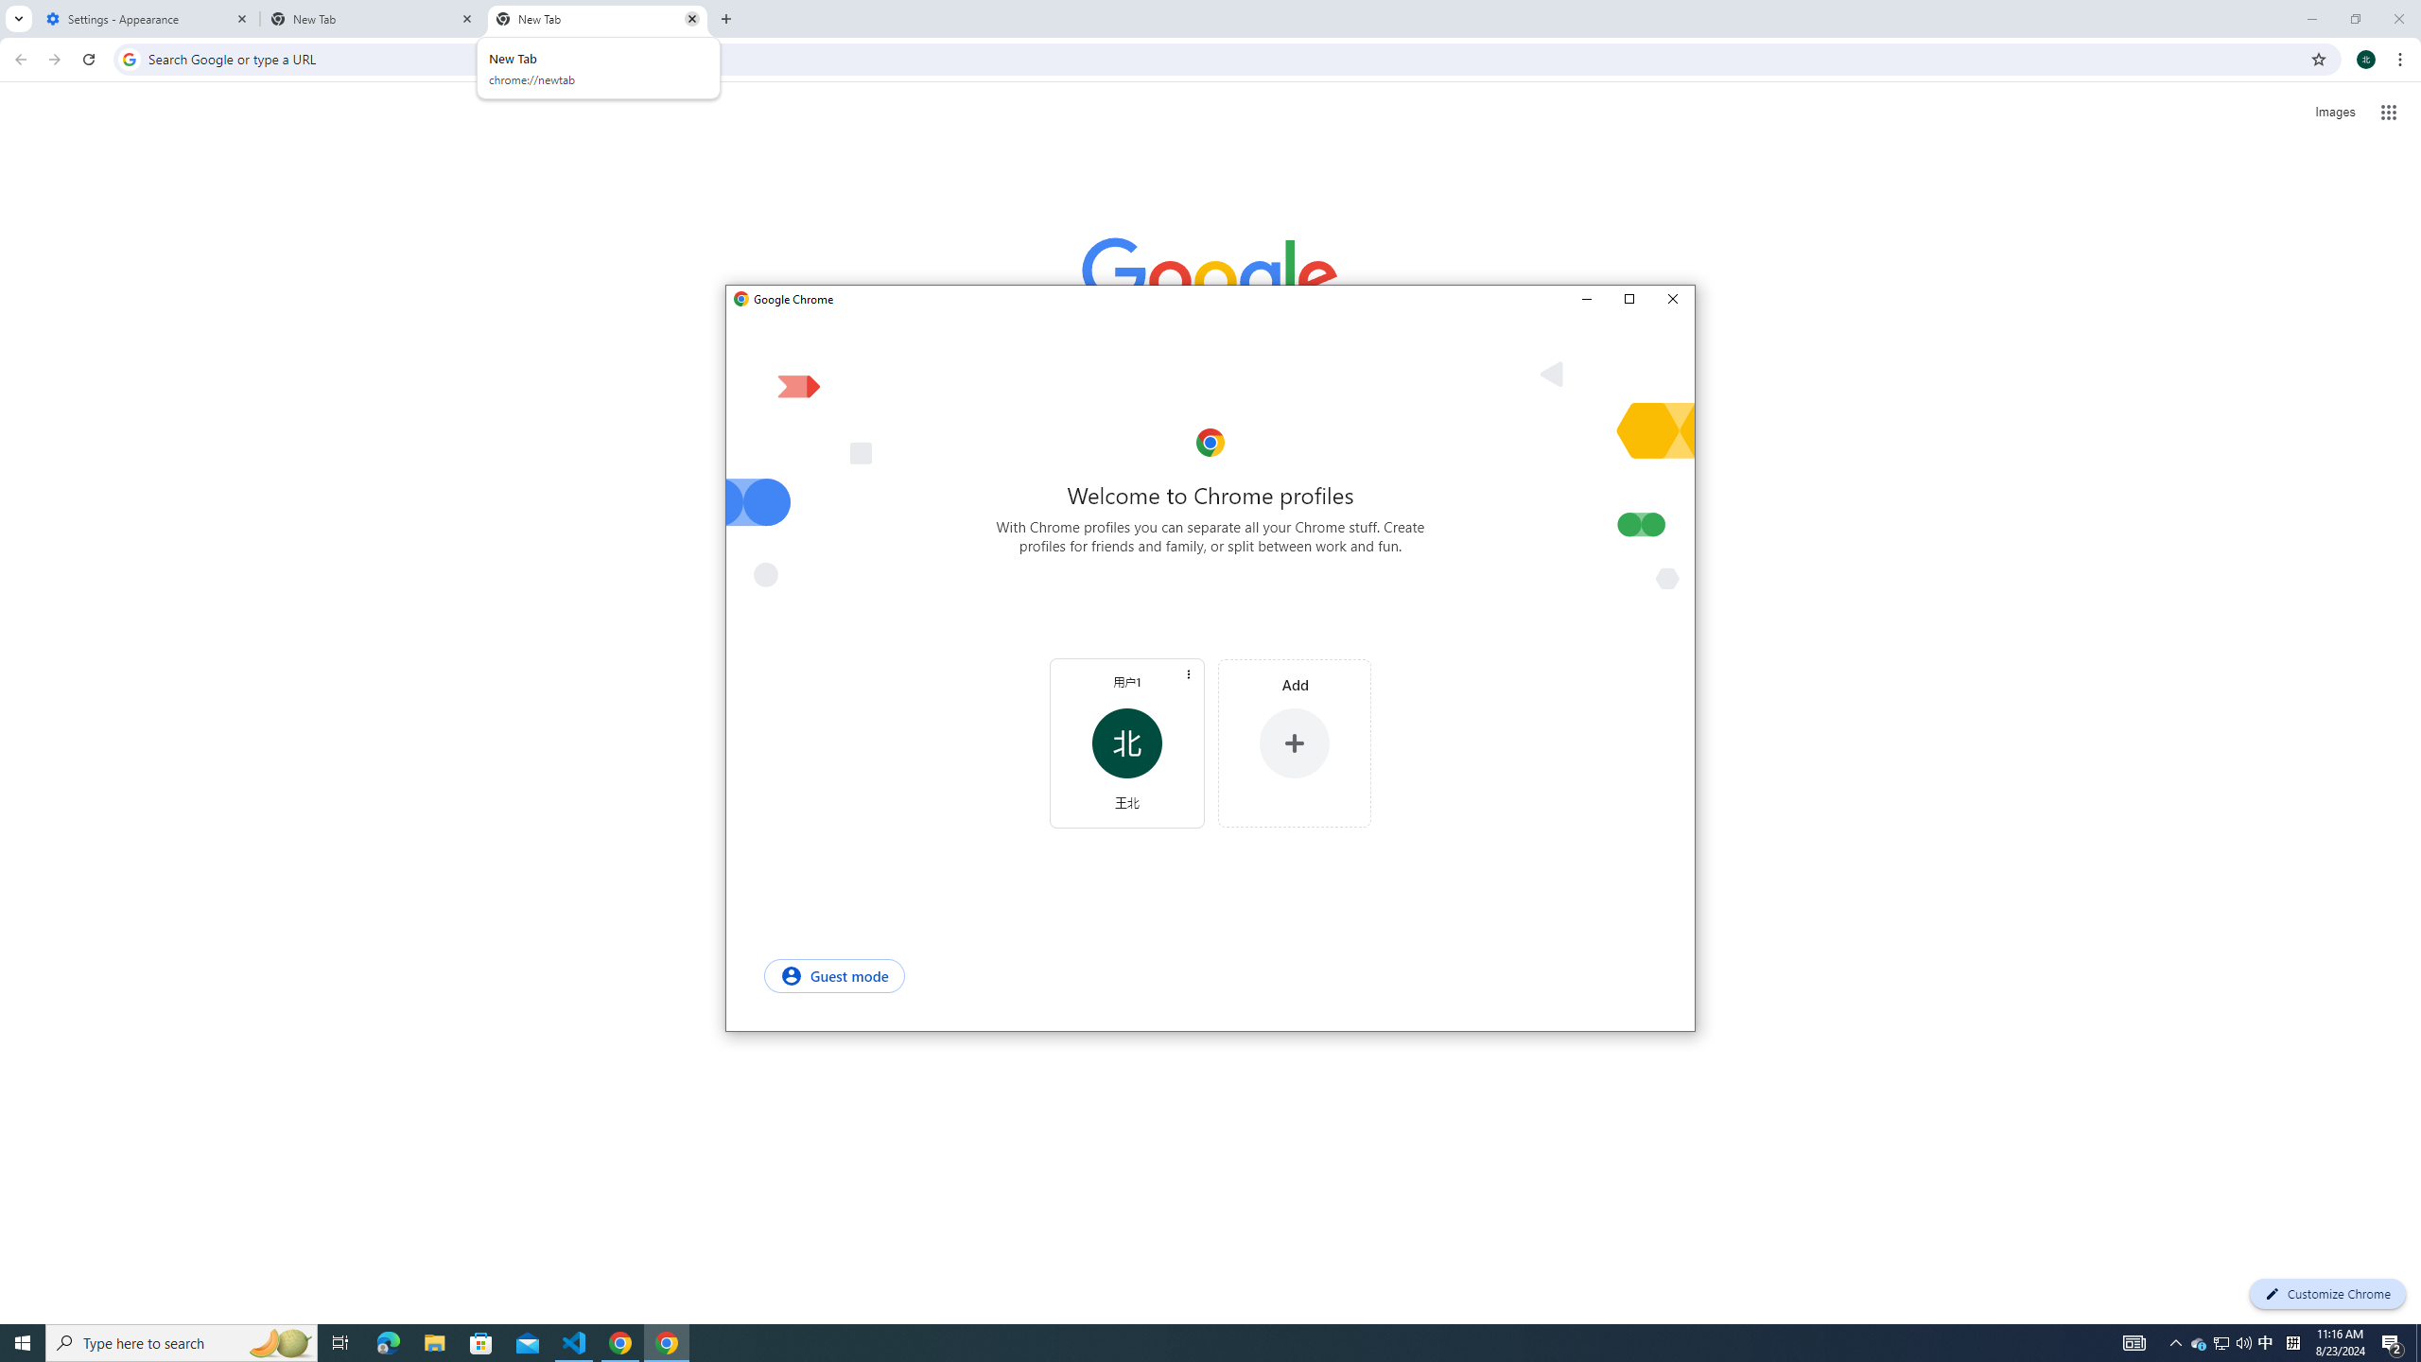 This screenshot has height=1362, width=2421. I want to click on Google Chrome - 1 running window, so click(666, 1343).